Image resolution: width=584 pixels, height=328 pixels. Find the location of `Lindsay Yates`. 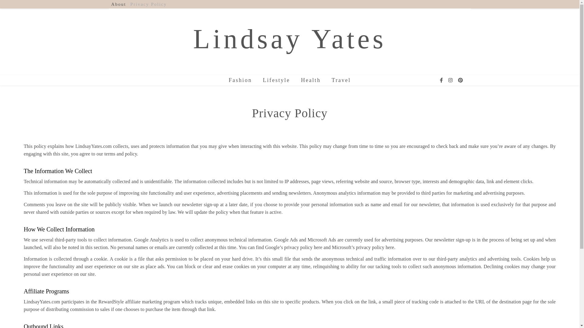

Lindsay Yates is located at coordinates (290, 39).